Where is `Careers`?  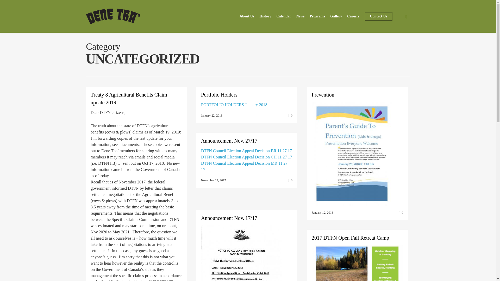
Careers is located at coordinates (353, 16).